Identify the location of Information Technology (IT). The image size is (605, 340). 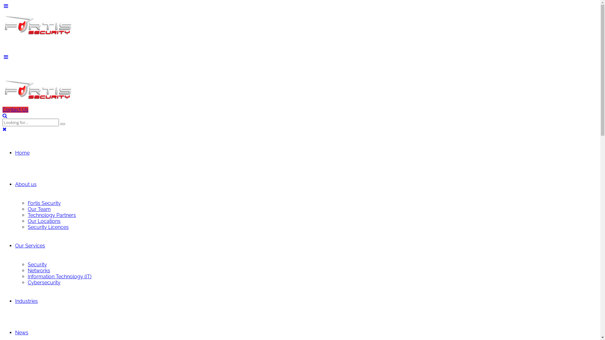
(60, 276).